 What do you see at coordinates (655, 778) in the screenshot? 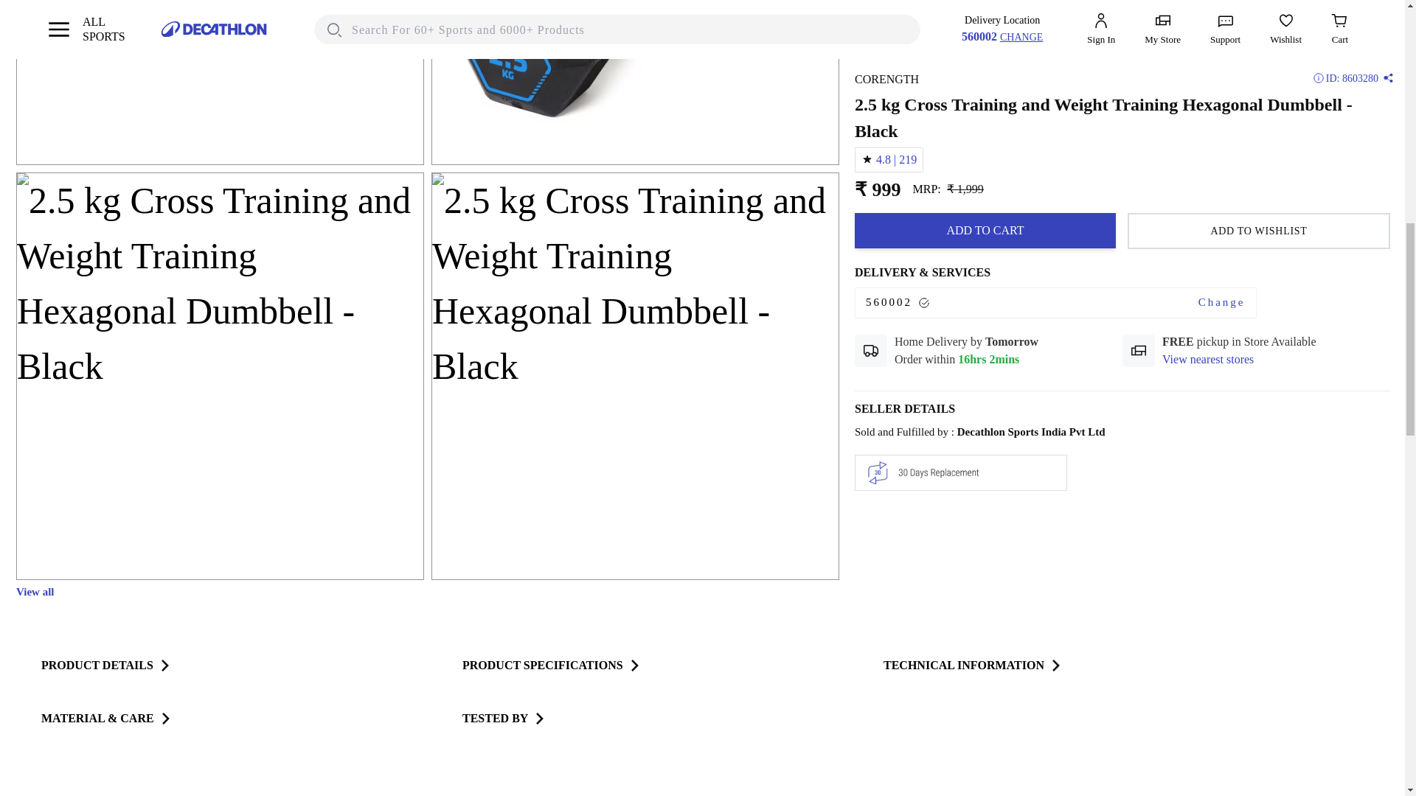
I see `REVIEWS` at bounding box center [655, 778].